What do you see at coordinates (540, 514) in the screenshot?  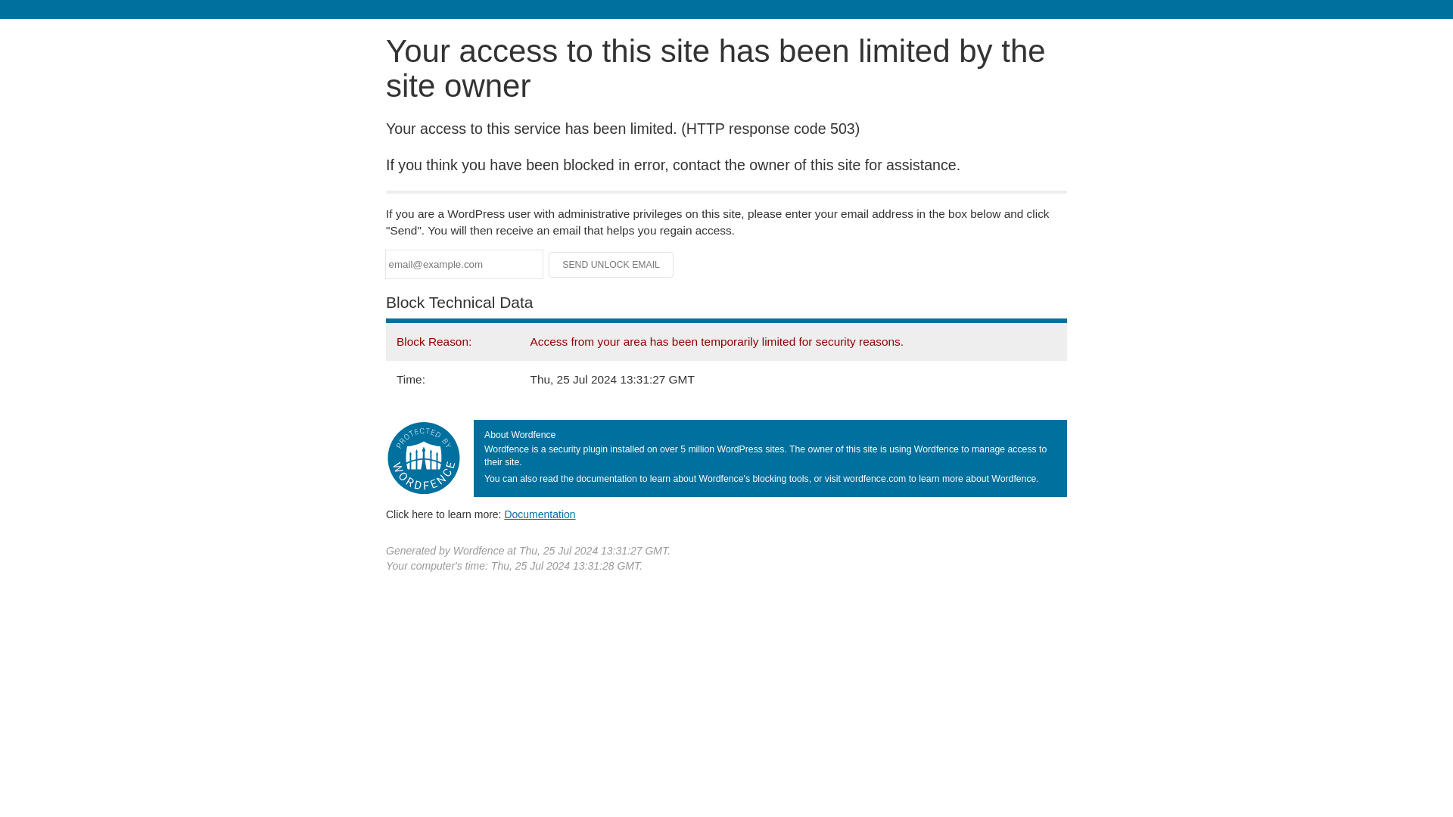 I see `Documentation` at bounding box center [540, 514].